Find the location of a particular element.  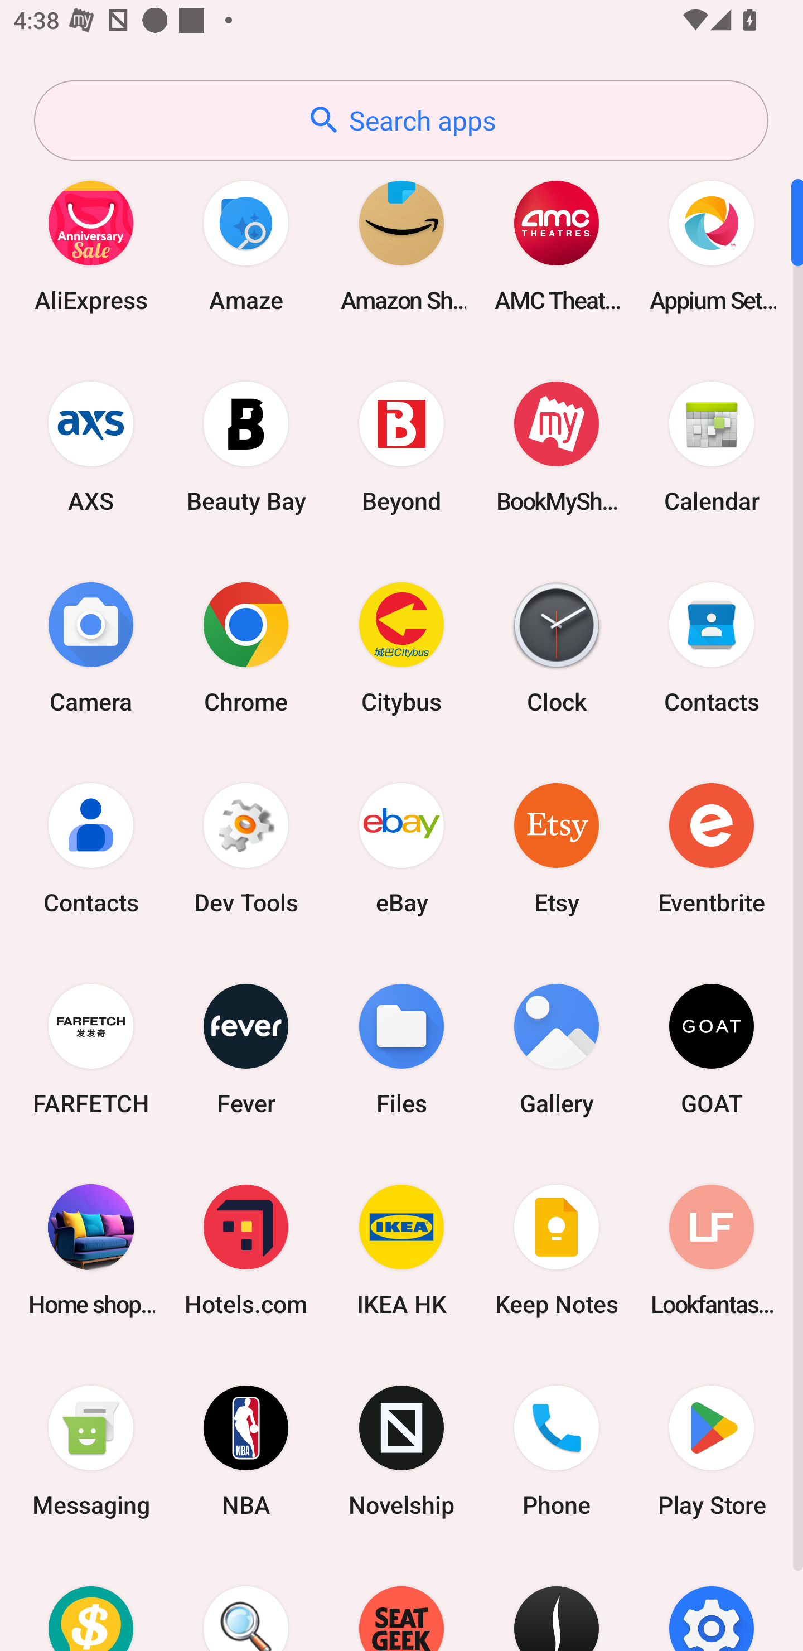

BookMyShow is located at coordinates (557, 446).